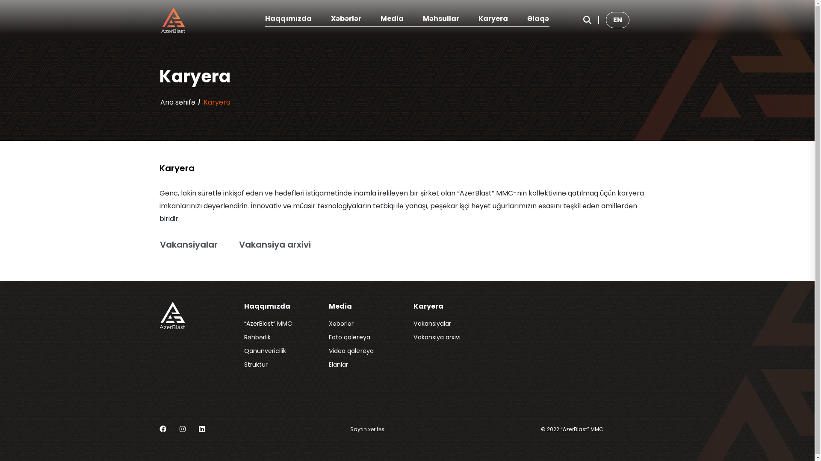 This screenshot has width=821, height=461. Describe the element at coordinates (351, 351) in the screenshot. I see `Video qalereya` at that location.